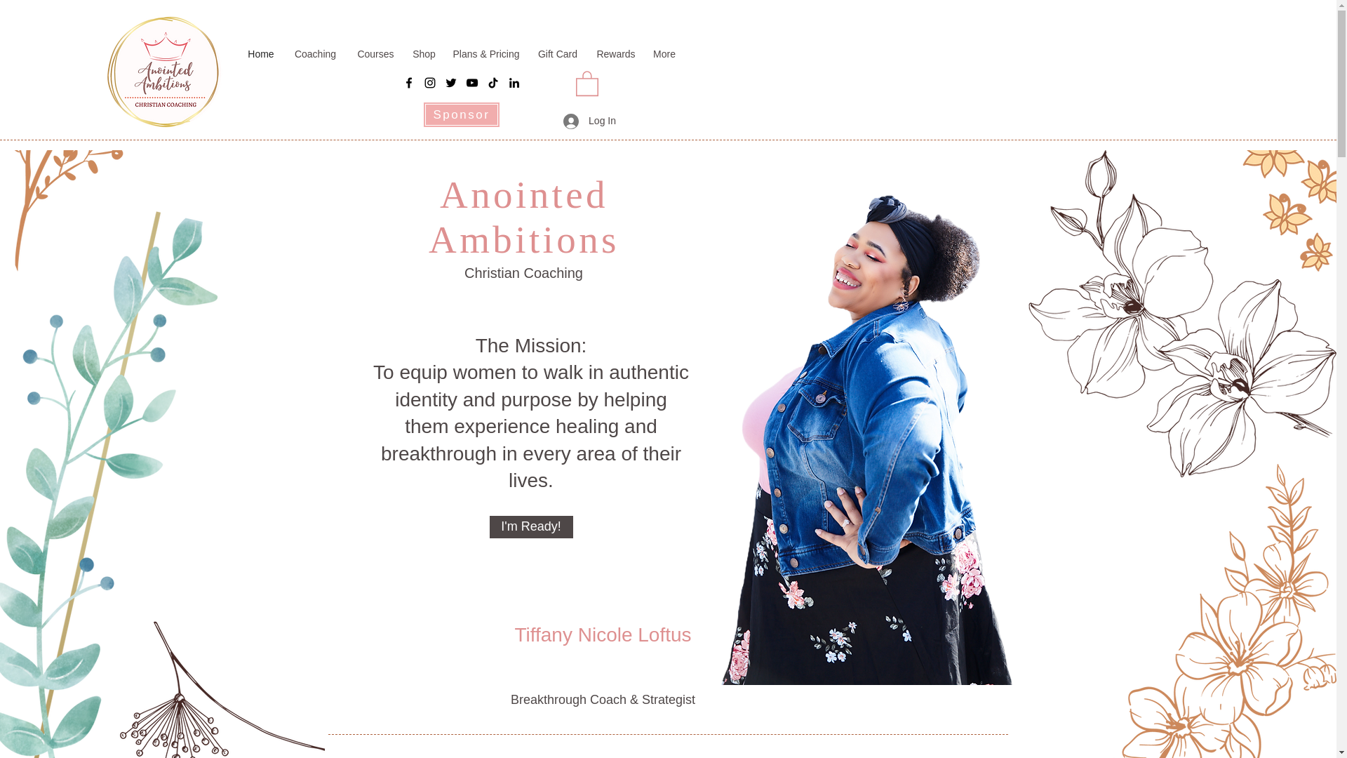 The image size is (1347, 758). Describe the element at coordinates (557, 53) in the screenshot. I see `Gift Card` at that location.